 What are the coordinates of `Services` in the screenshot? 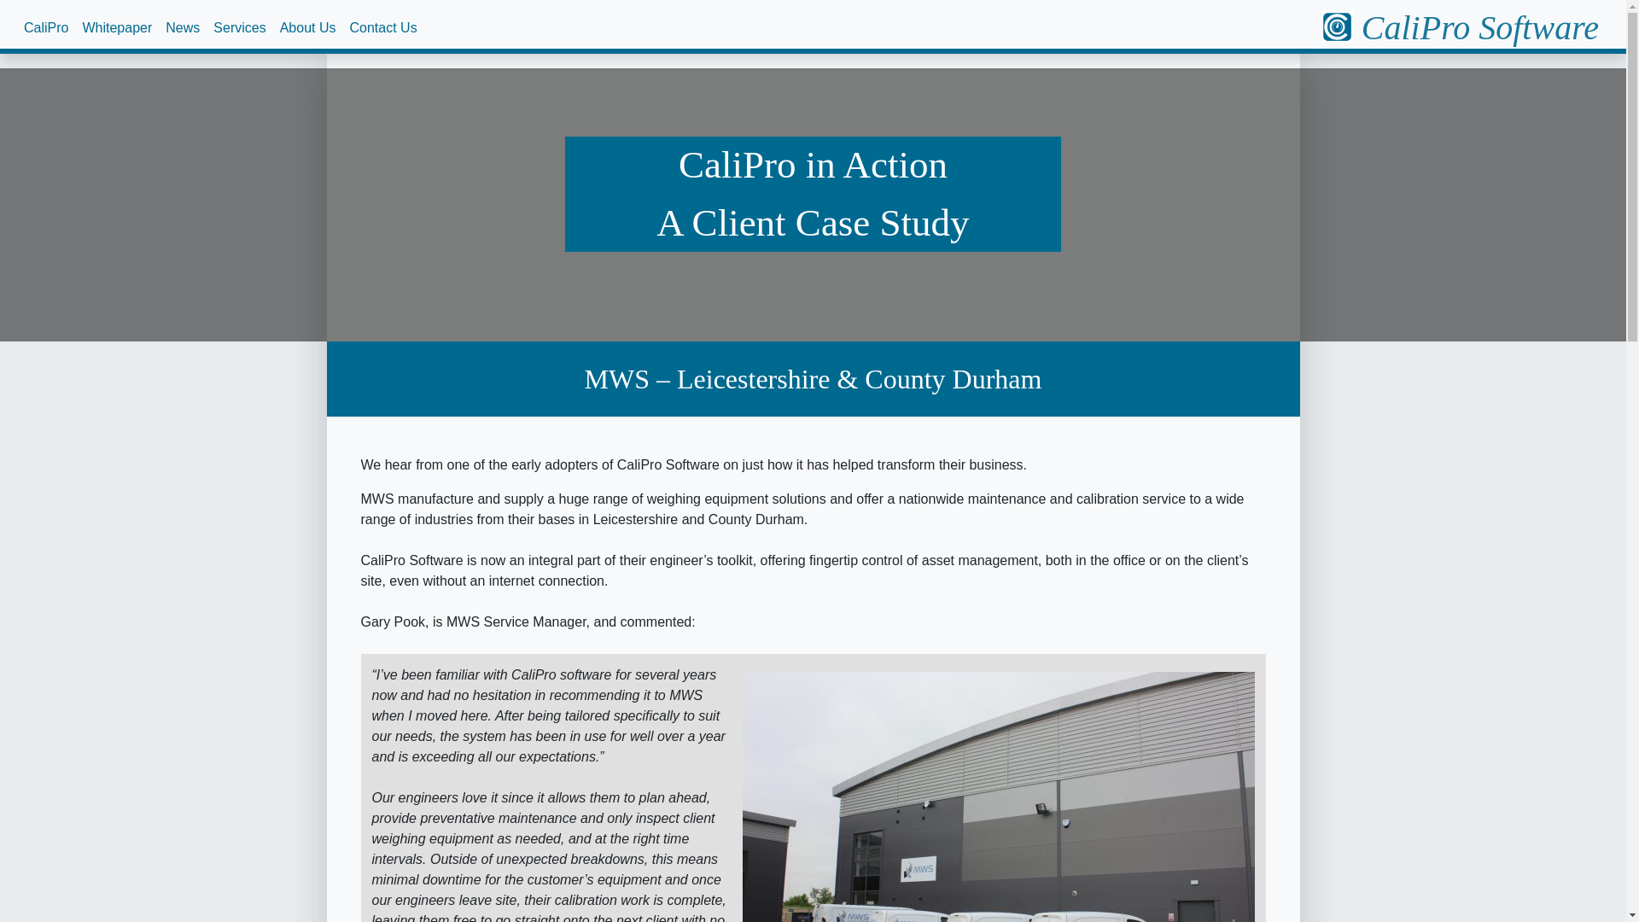 It's located at (239, 26).